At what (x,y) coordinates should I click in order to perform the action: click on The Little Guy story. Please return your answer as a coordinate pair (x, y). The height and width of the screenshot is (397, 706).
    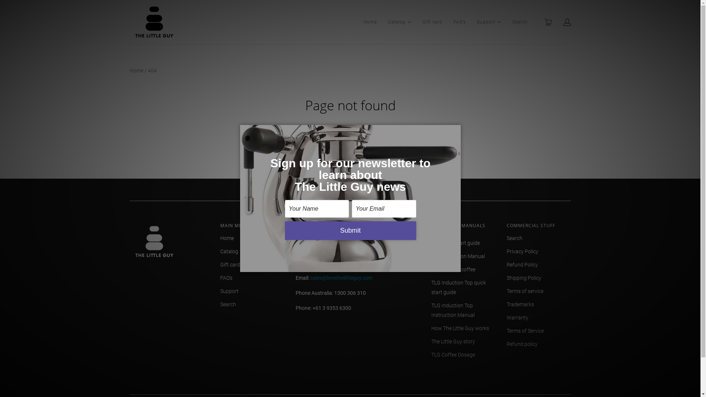
    Looking at the image, I should click on (453, 341).